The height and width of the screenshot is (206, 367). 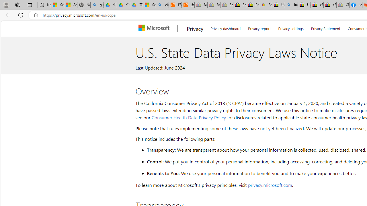 I want to click on privacy.microsoft.com, so click(x=270, y=185).